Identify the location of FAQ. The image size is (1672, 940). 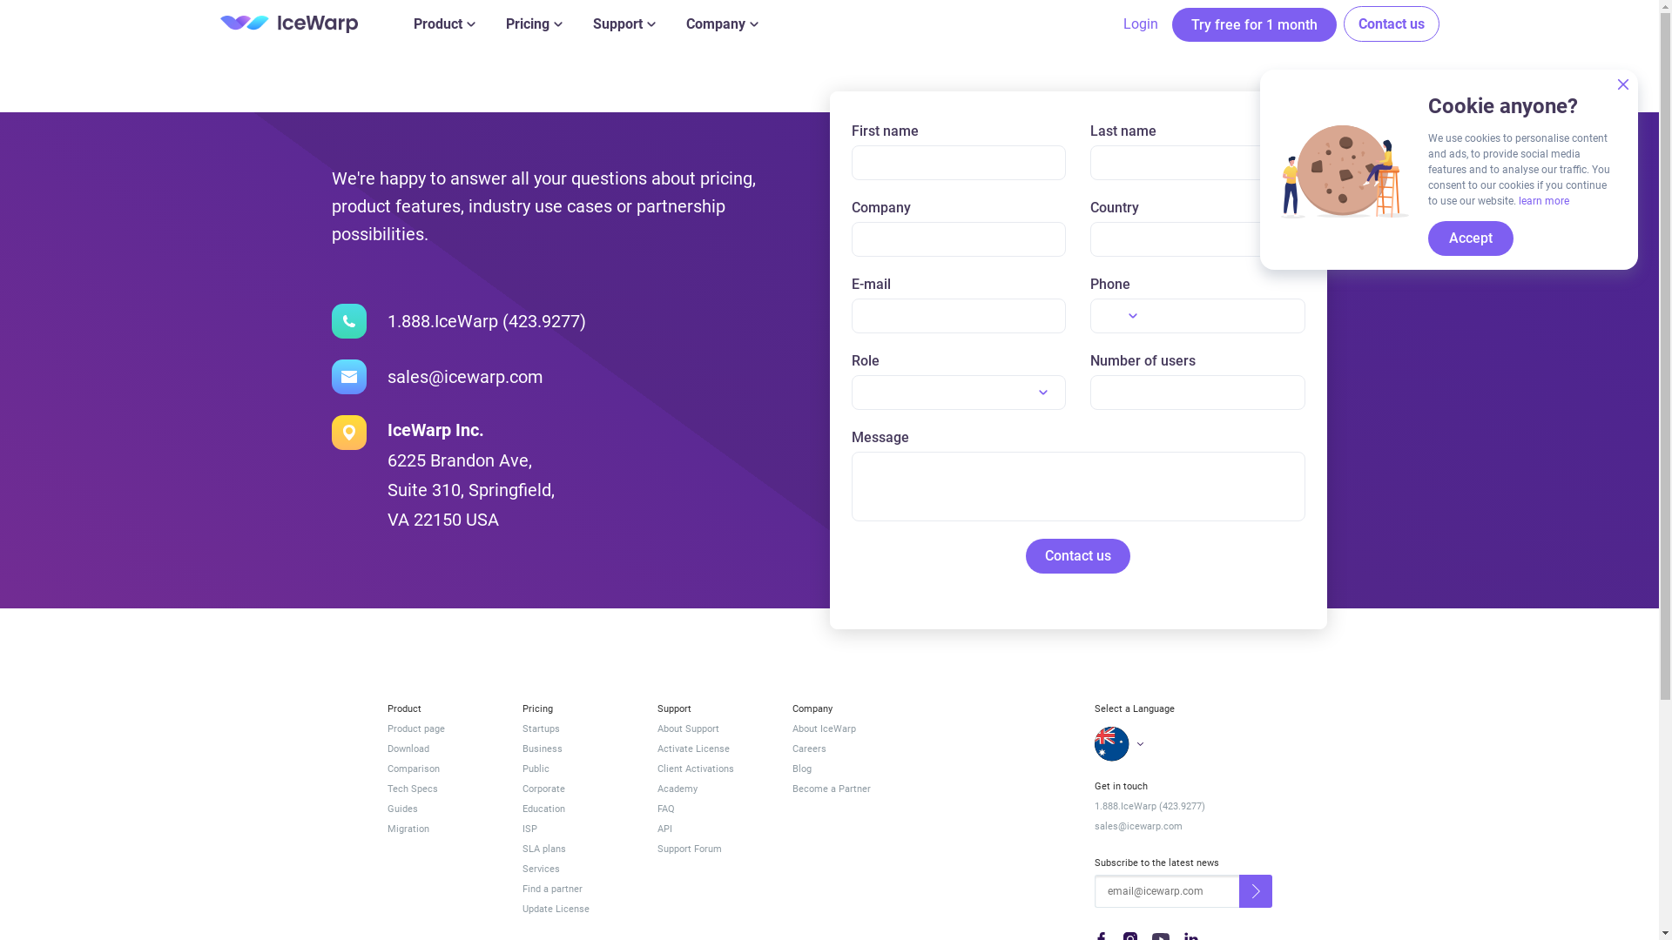
(712, 809).